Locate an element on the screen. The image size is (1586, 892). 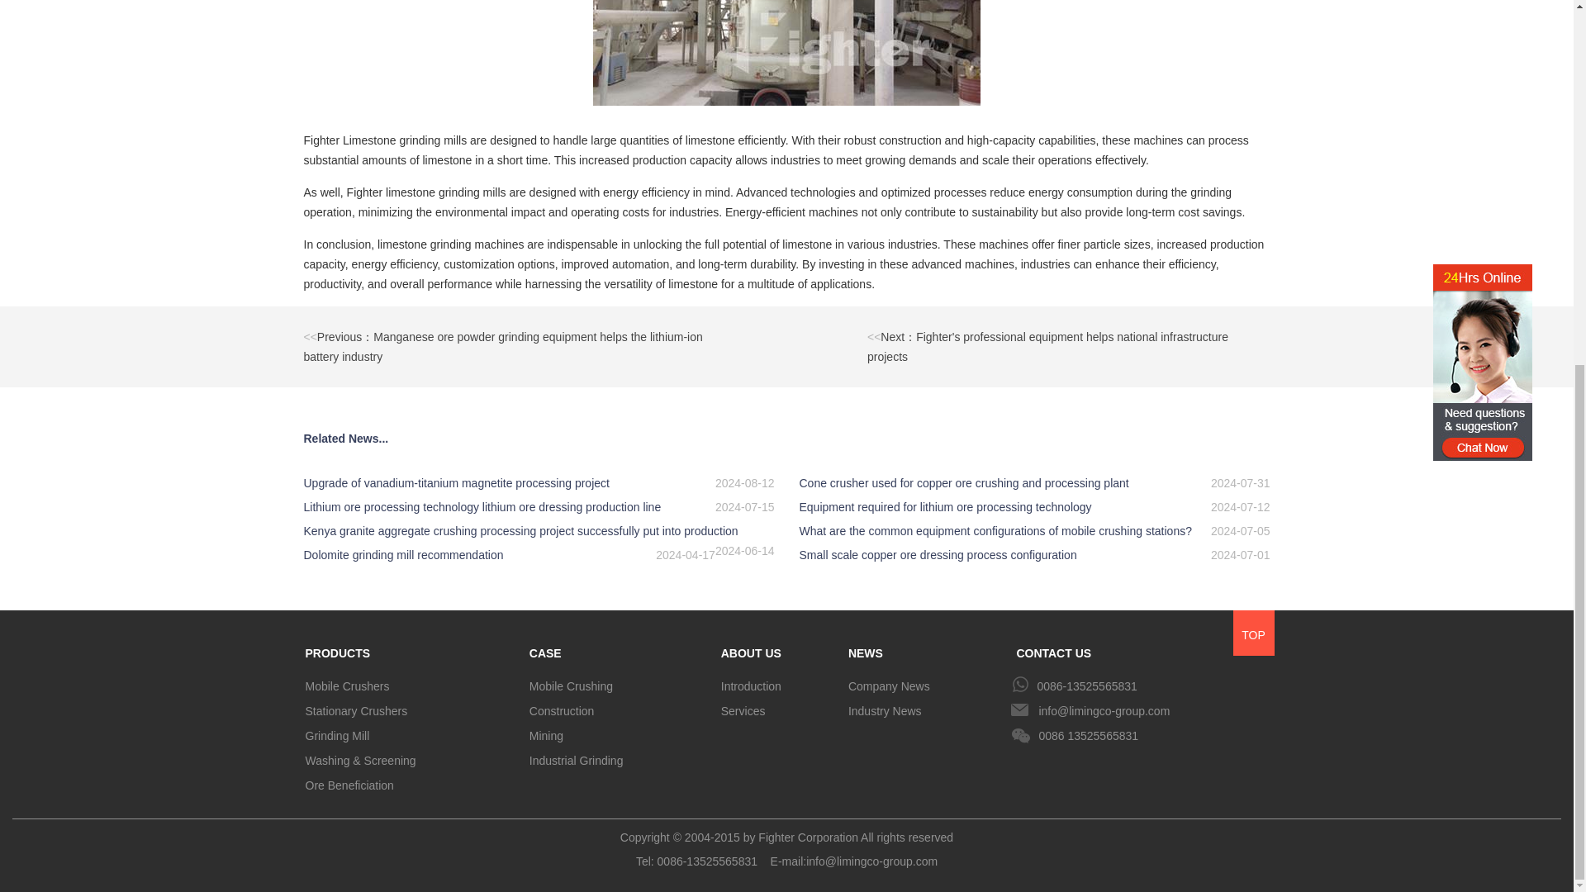
Construction is located at coordinates (619, 710).